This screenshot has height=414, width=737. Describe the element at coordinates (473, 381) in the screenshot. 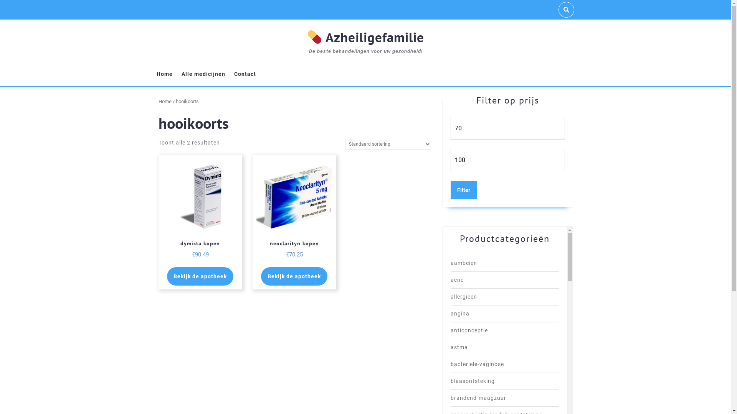

I see `blaasontsteking` at that location.